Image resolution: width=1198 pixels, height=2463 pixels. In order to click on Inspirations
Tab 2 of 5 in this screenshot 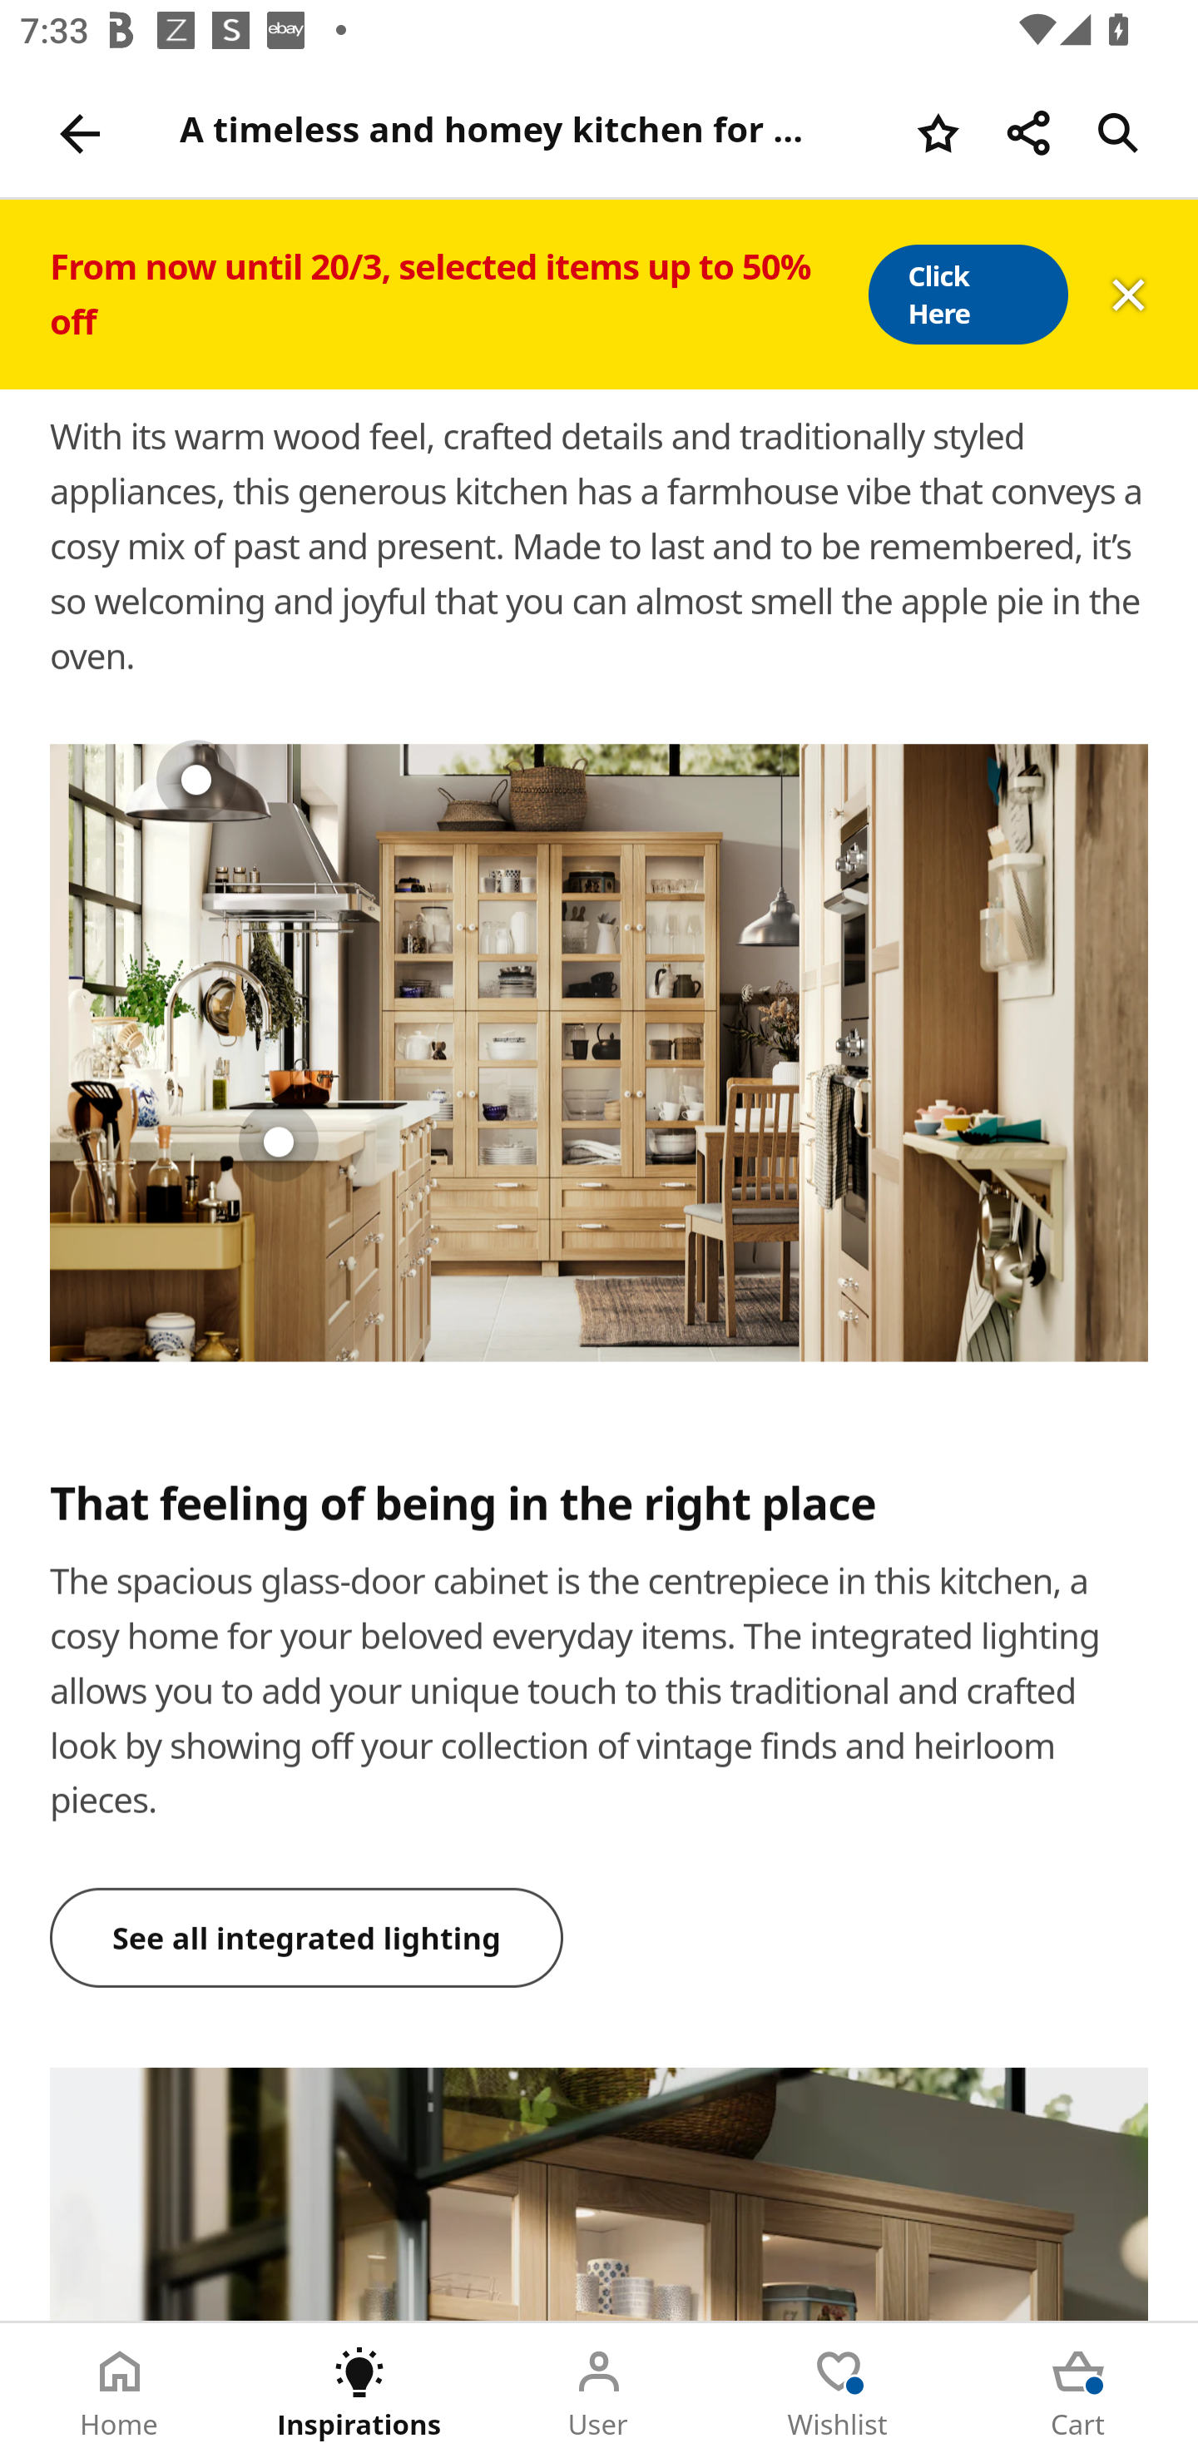, I will do `click(359, 2393)`.